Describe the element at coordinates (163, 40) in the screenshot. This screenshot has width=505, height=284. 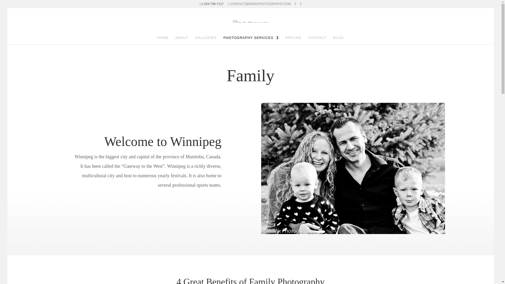
I see `HOME` at that location.